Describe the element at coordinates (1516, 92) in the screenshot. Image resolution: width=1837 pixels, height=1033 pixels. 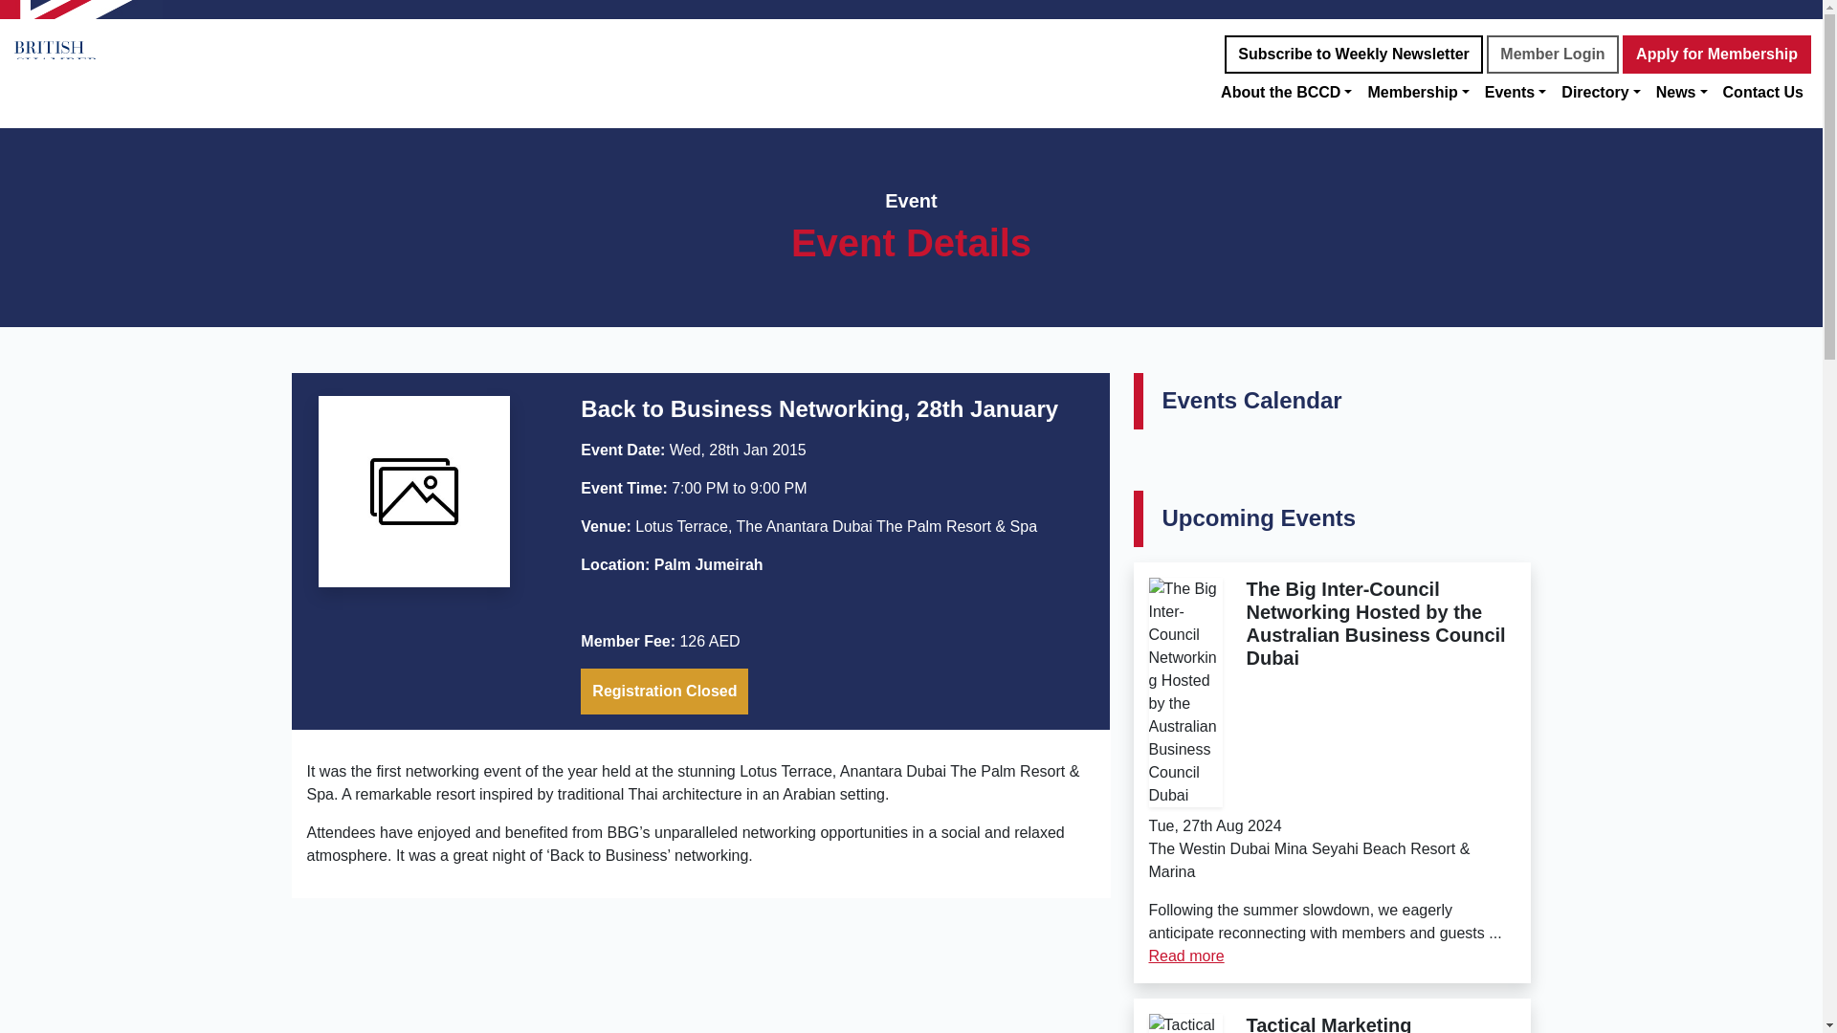
I see `Events` at that location.